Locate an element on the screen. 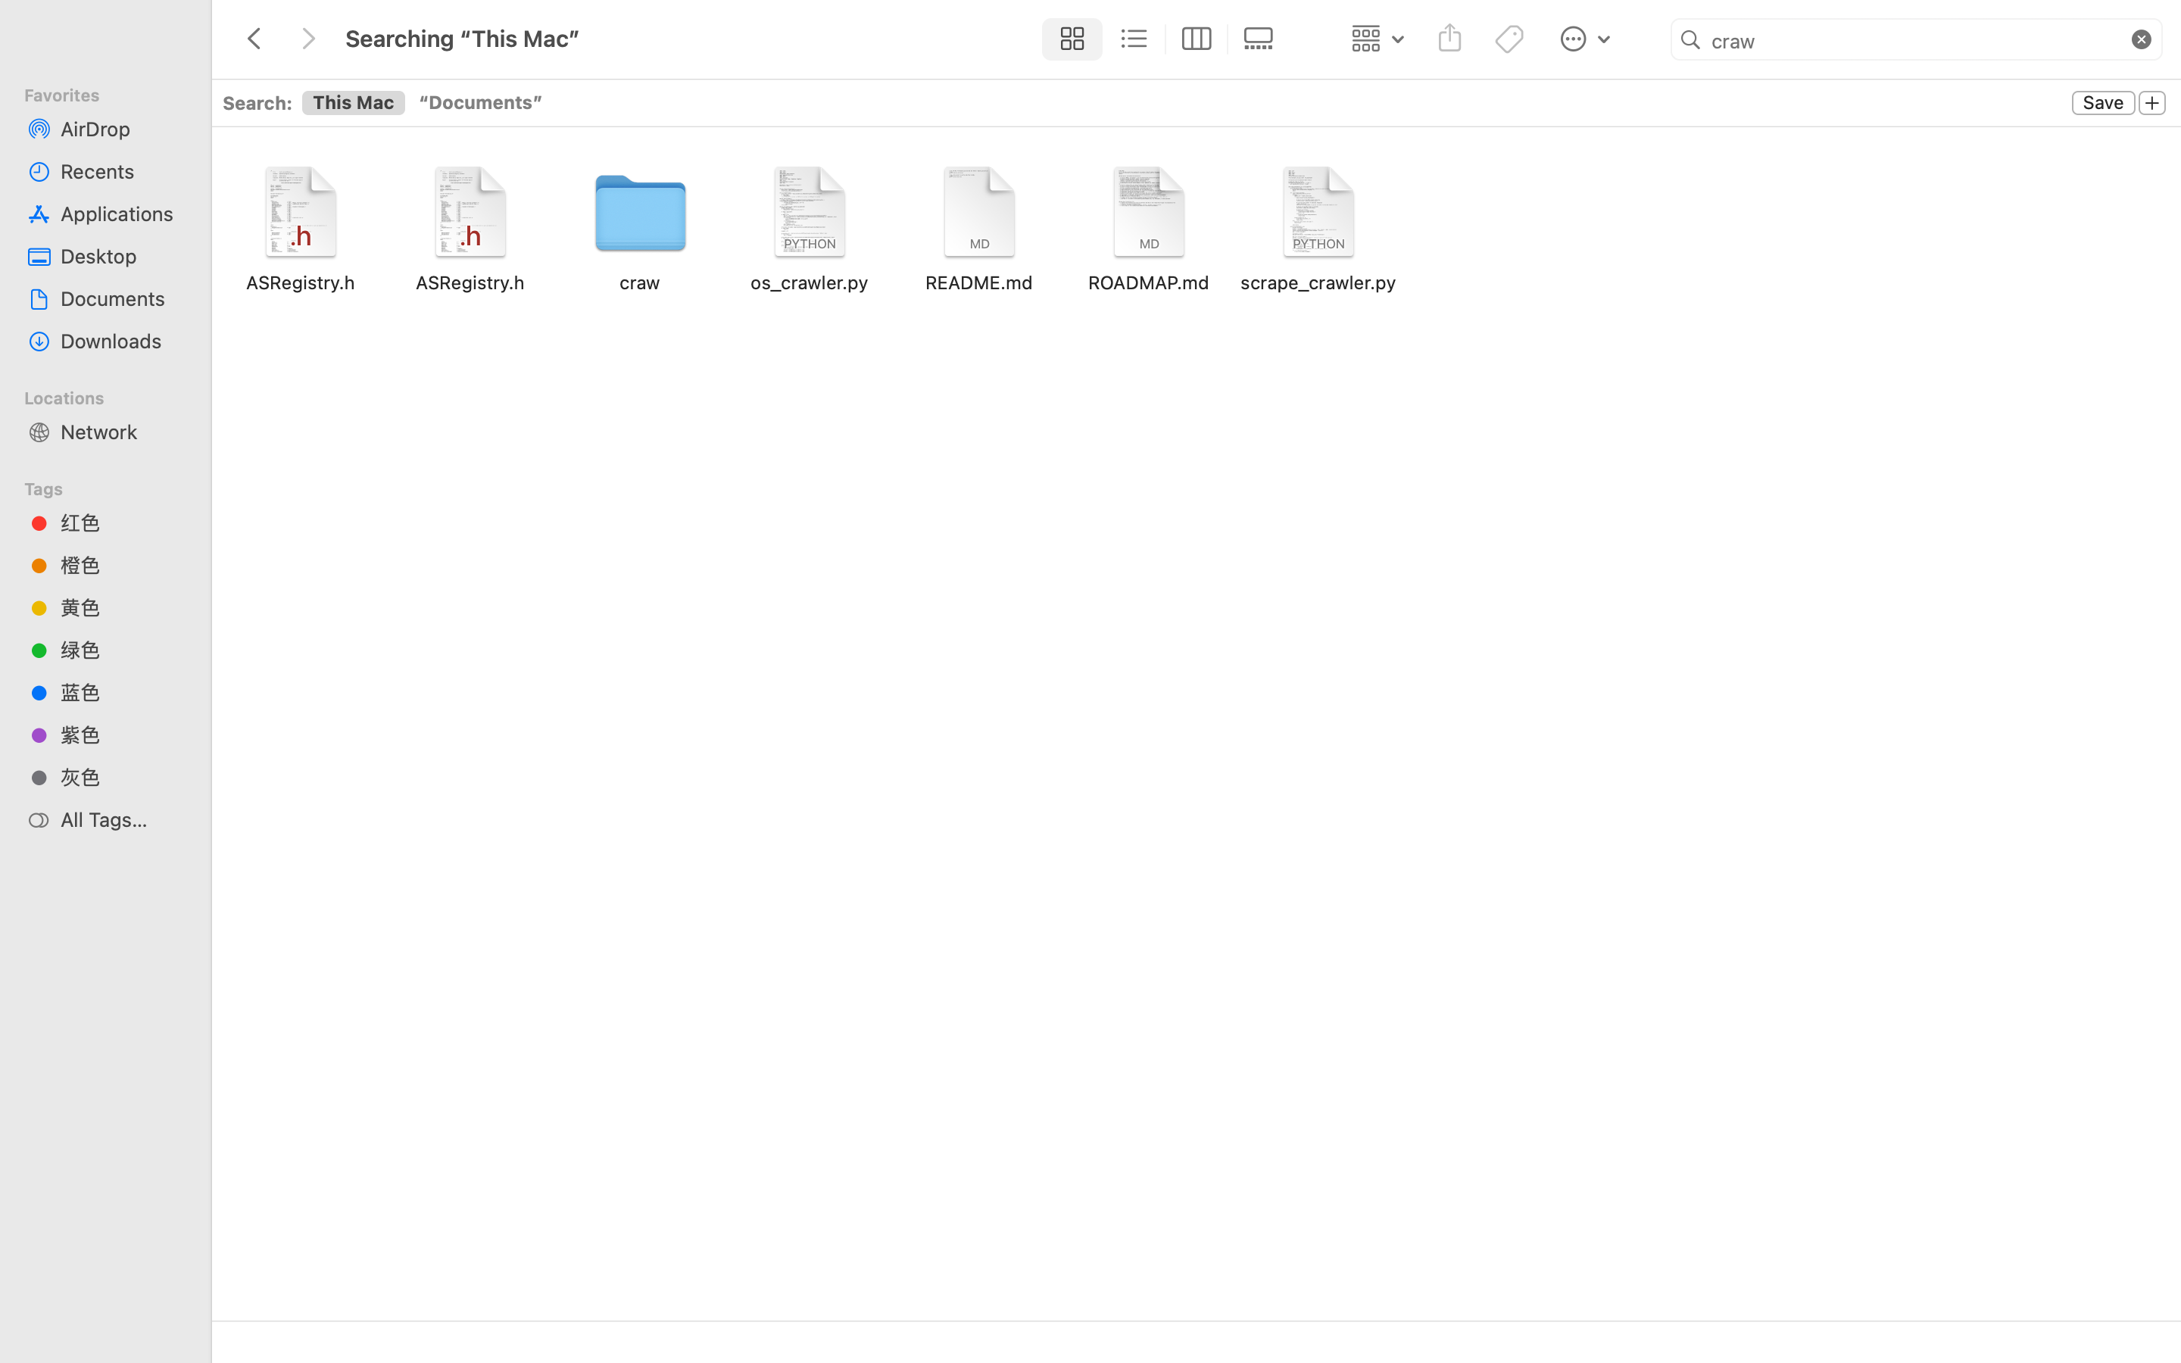 The width and height of the screenshot is (2181, 1363). Downloads is located at coordinates (122, 341).